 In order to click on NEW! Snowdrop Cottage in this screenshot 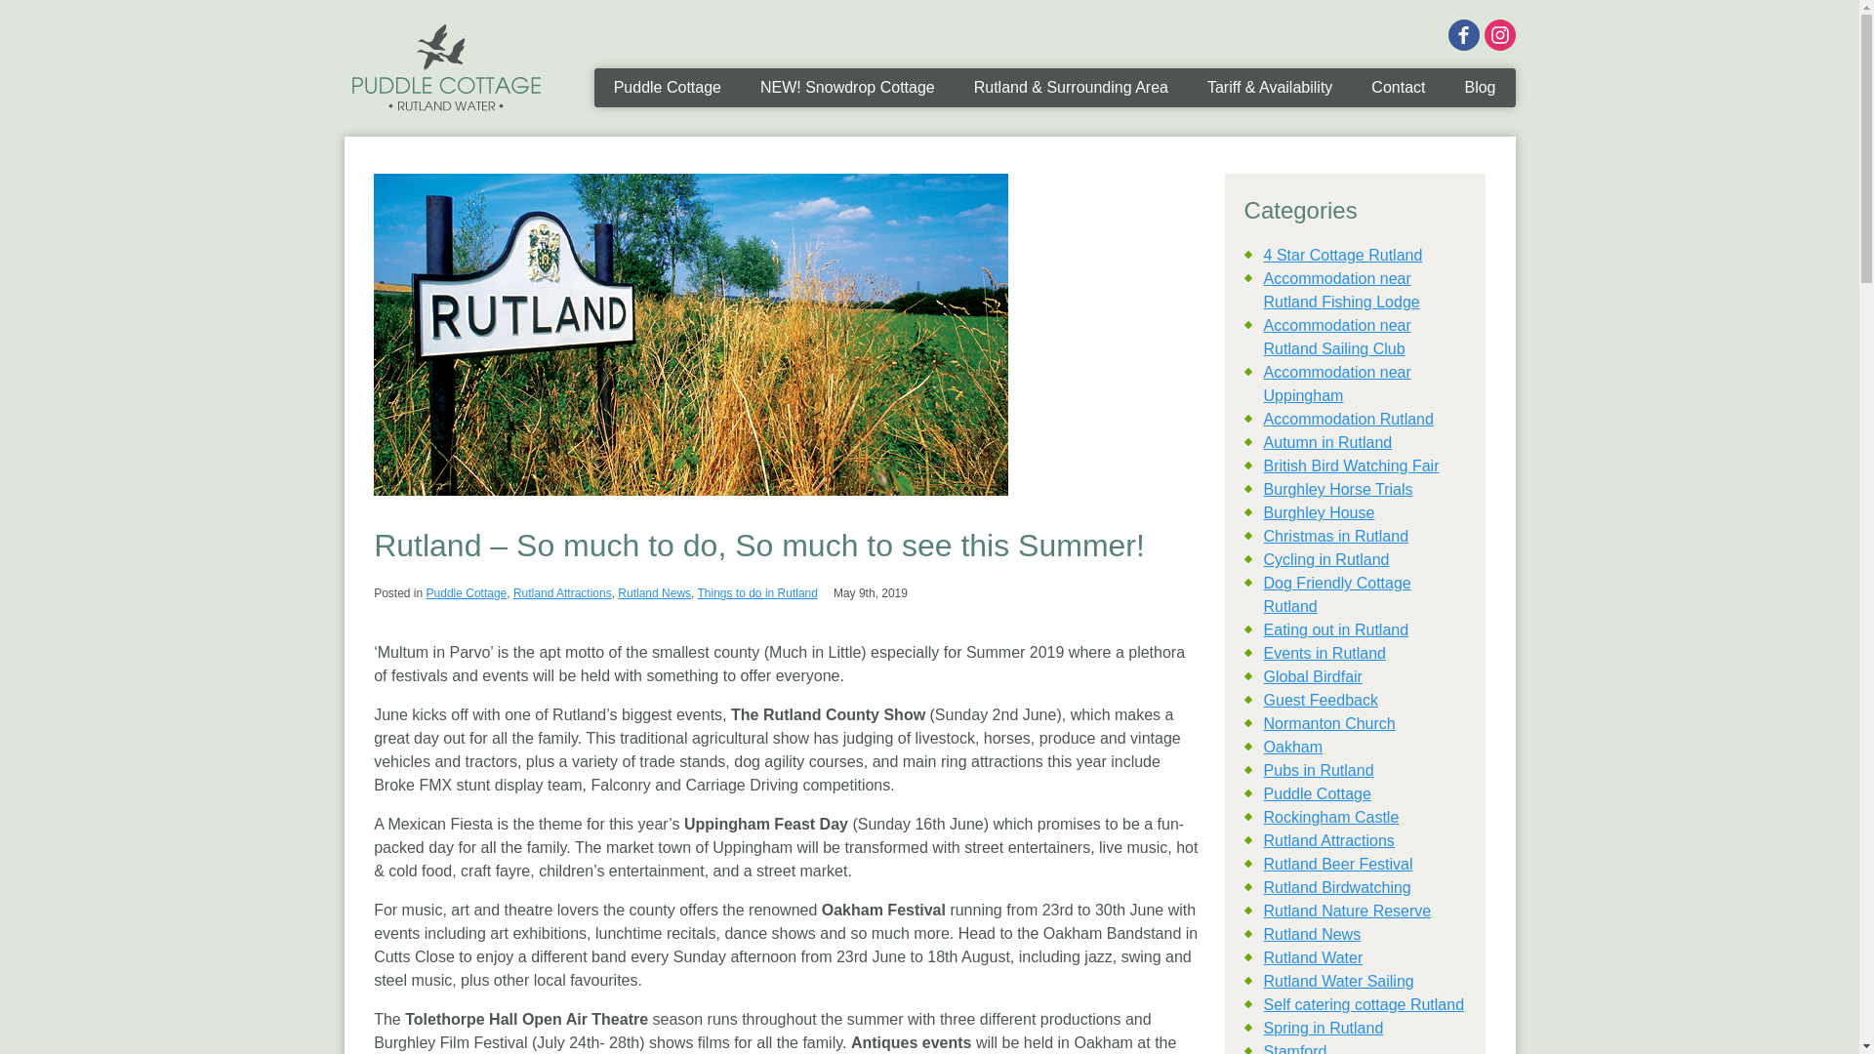, I will do `click(847, 88)`.